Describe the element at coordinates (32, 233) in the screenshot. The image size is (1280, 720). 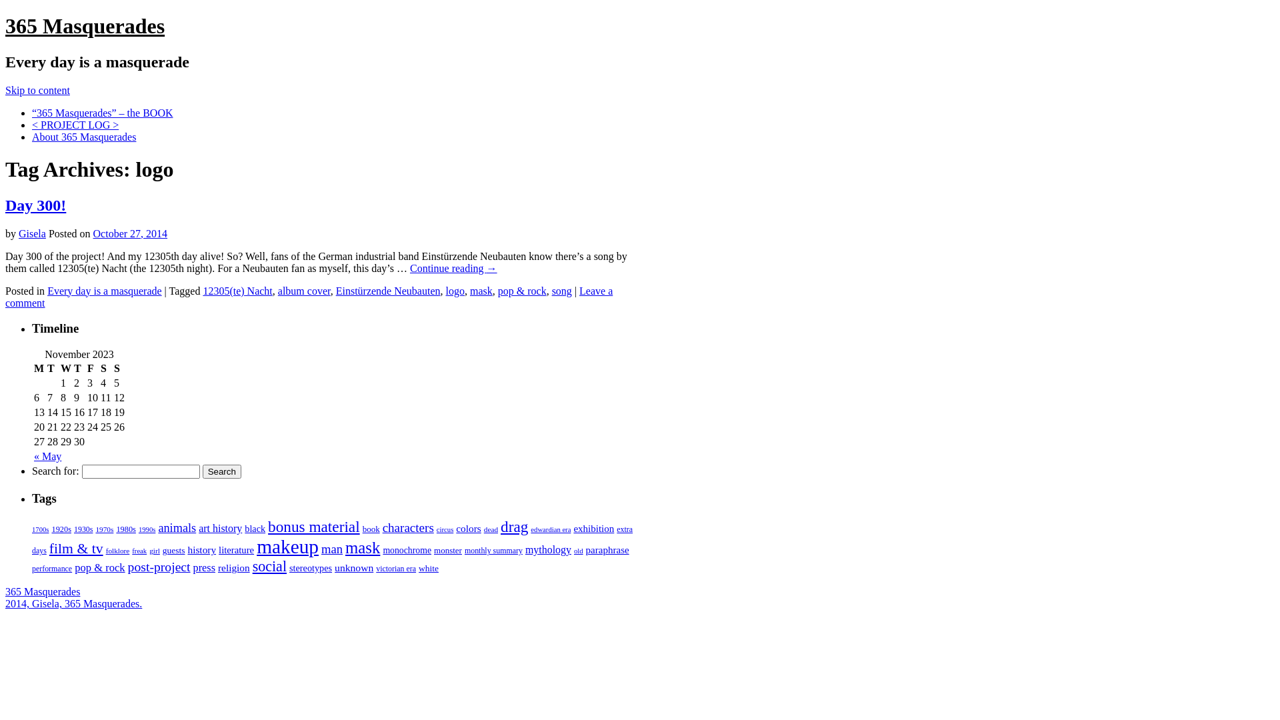
I see `Gisela` at that location.